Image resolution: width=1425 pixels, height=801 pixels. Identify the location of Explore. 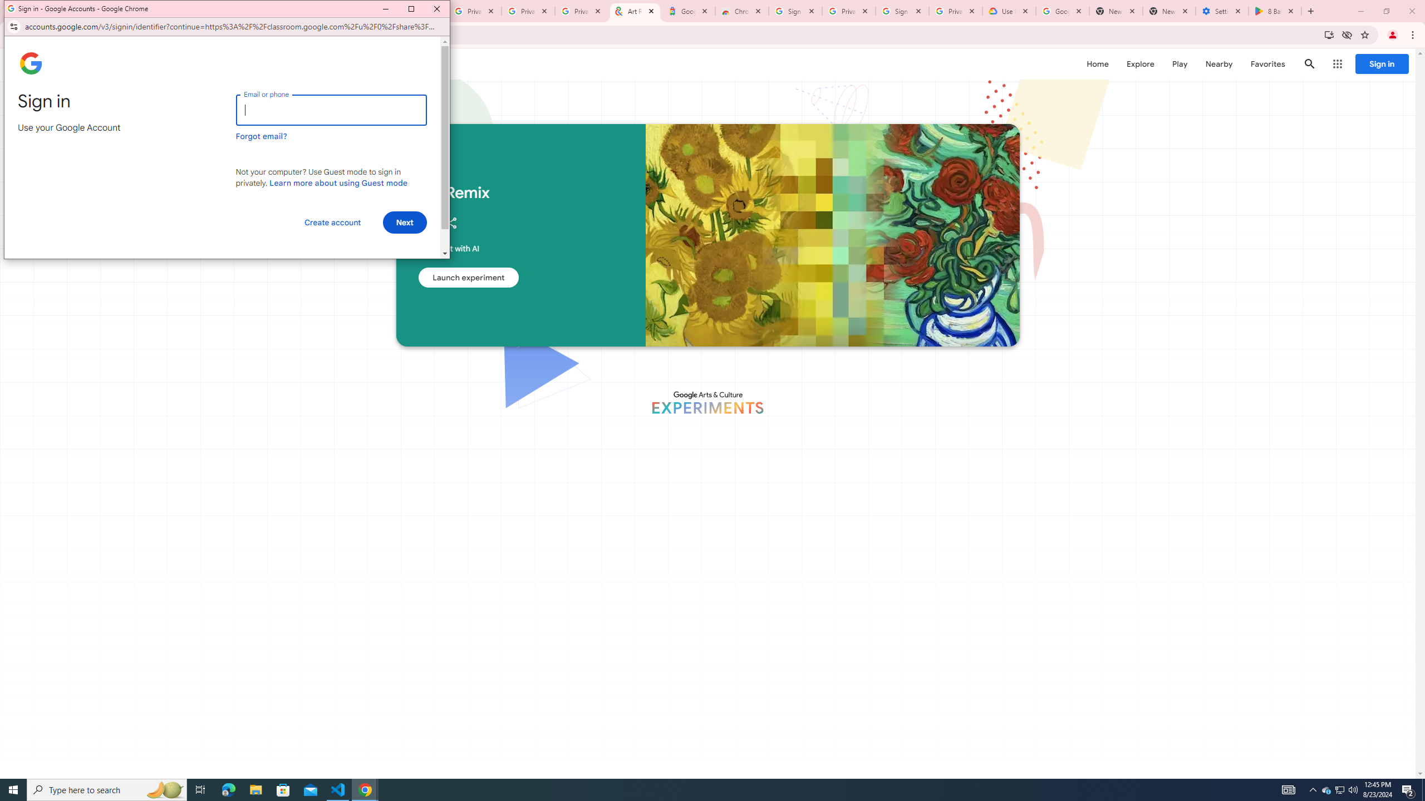
(1140, 63).